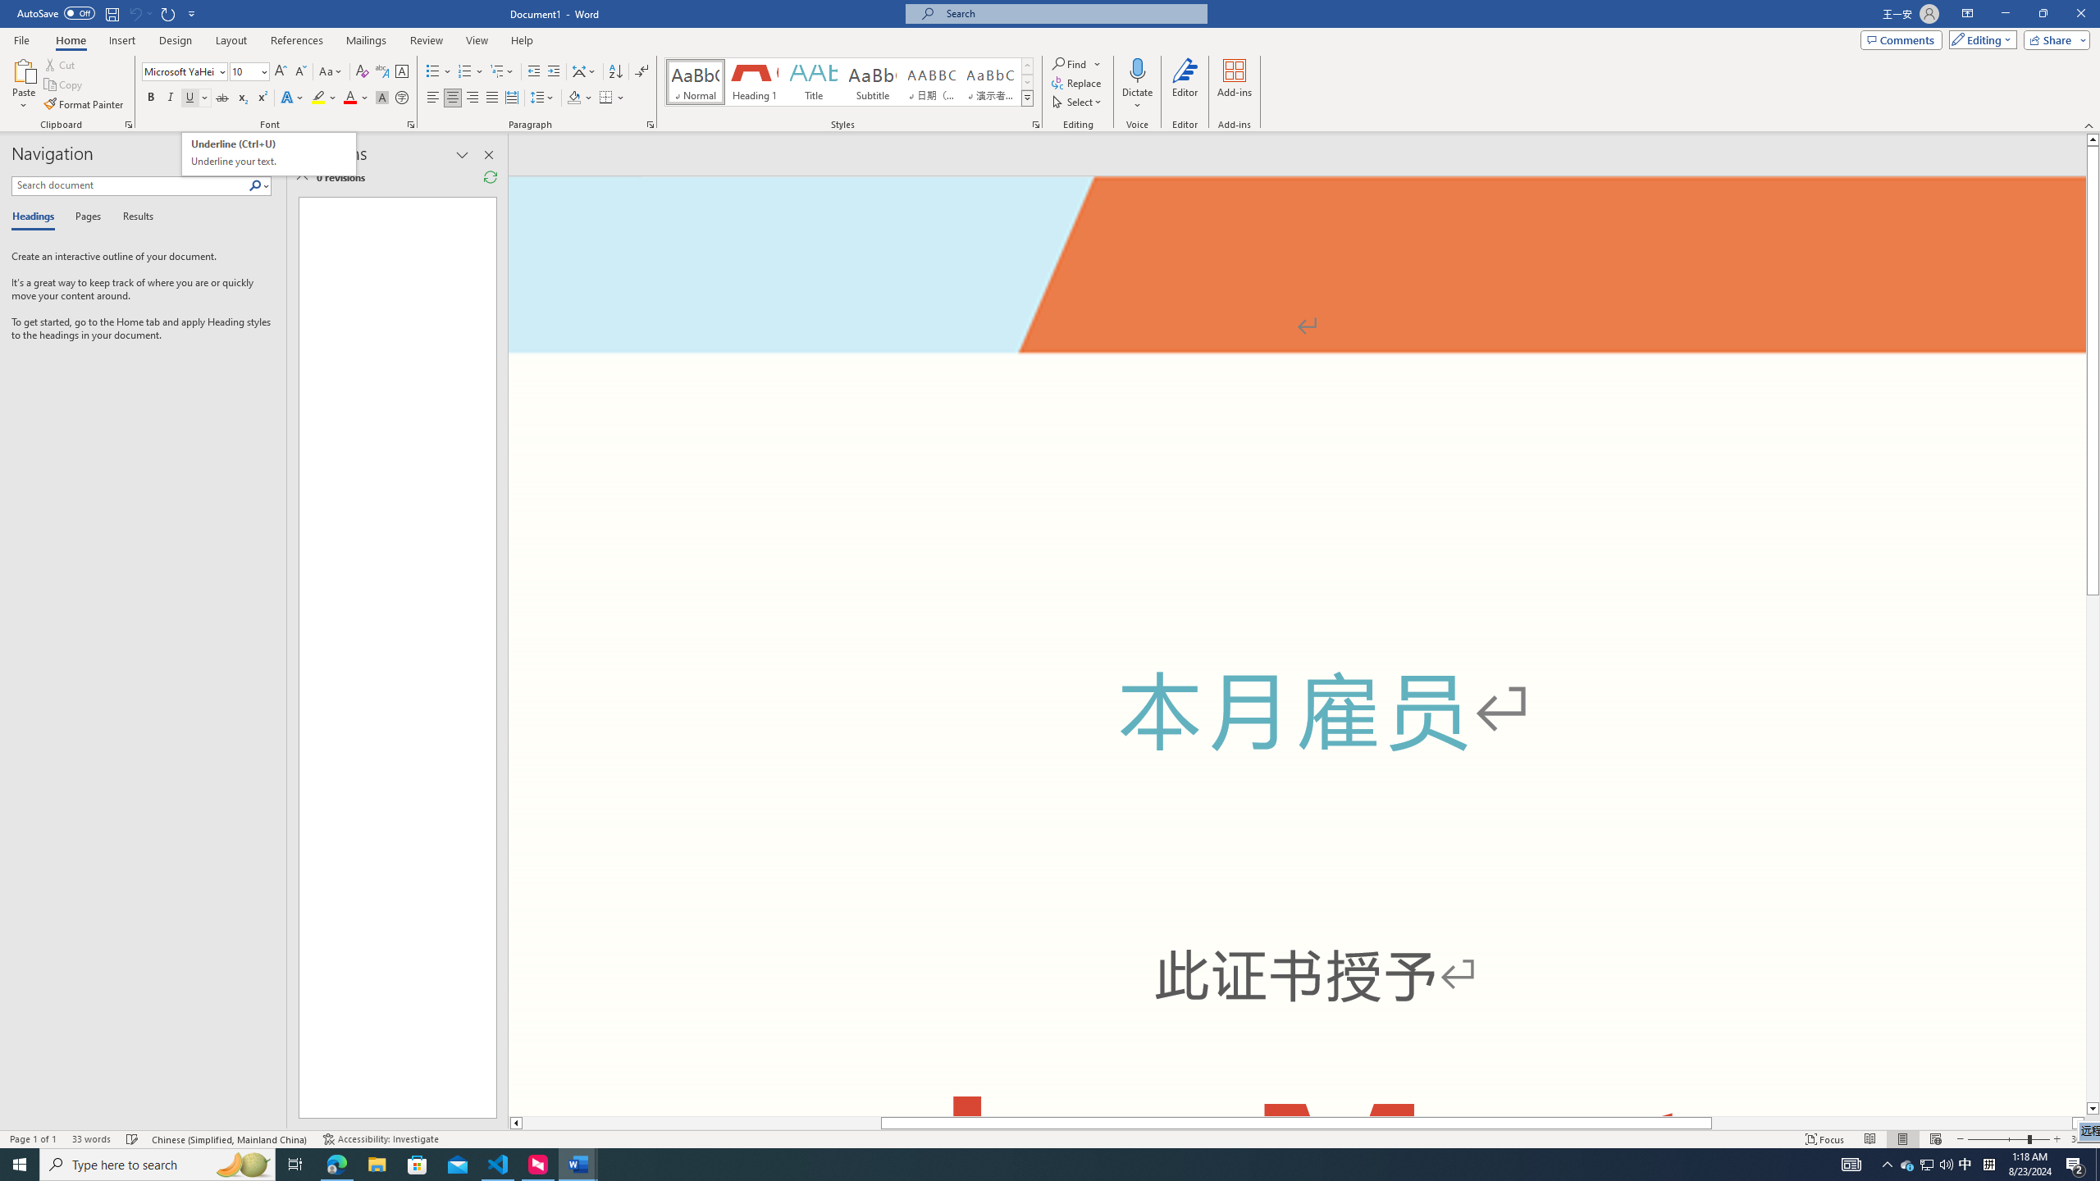 This screenshot has width=2100, height=1181. I want to click on Line up, so click(2093, 139).